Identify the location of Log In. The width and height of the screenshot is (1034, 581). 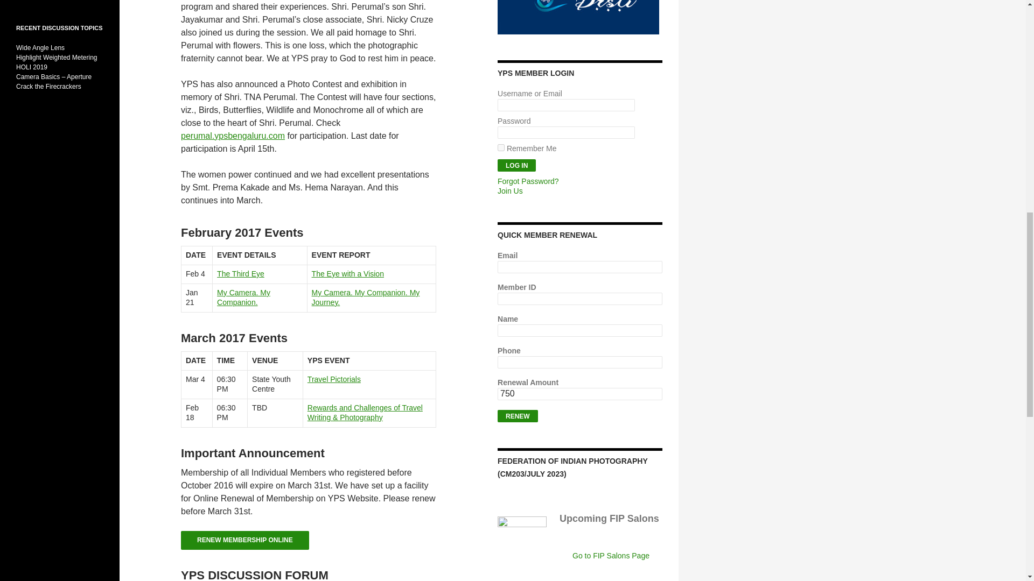
(516, 165).